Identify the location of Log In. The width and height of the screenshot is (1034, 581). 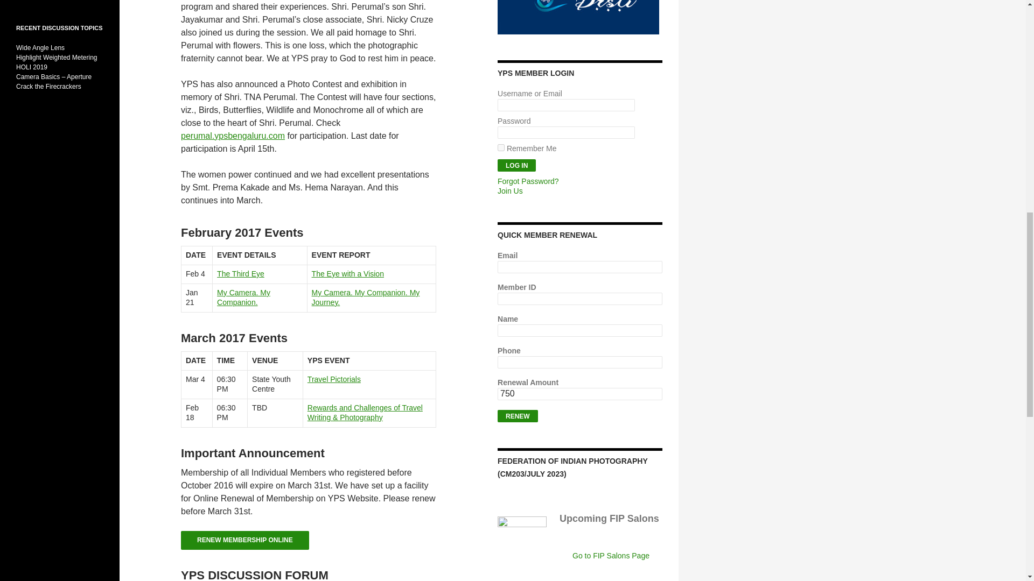
(516, 165).